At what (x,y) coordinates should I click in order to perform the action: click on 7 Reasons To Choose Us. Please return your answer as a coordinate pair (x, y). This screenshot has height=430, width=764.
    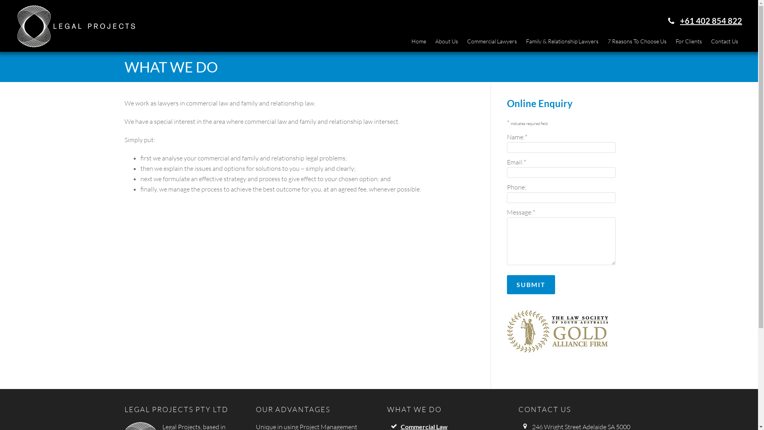
    Looking at the image, I should click on (637, 41).